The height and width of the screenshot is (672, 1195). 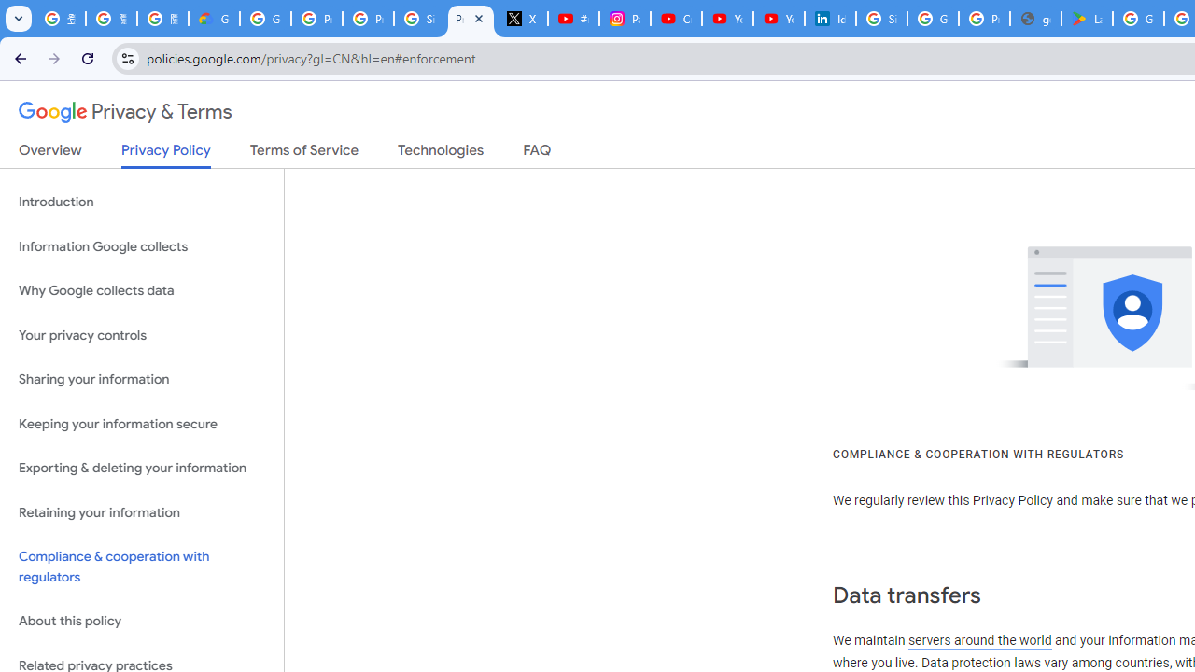 What do you see at coordinates (1087, 19) in the screenshot?
I see `Last Shelter: Survival - Apps on Google Play` at bounding box center [1087, 19].